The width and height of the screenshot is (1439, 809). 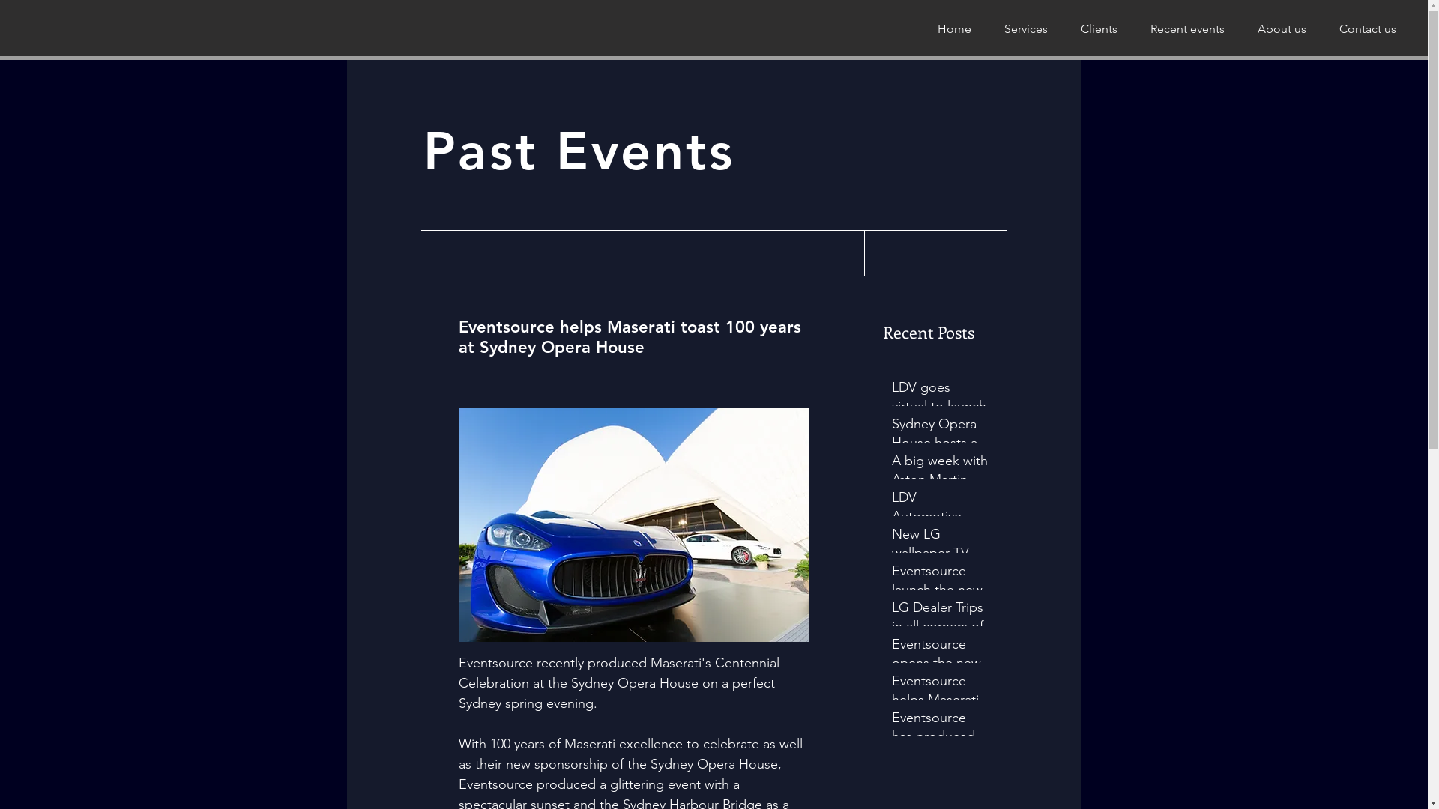 I want to click on Services, so click(x=1026, y=28).